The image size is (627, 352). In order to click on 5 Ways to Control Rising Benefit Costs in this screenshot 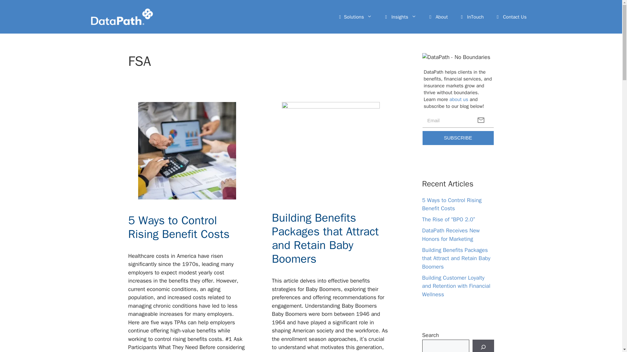, I will do `click(178, 227)`.